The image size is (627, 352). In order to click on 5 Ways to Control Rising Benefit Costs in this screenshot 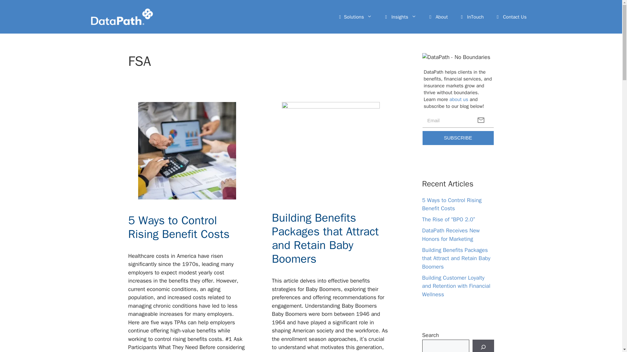, I will do `click(178, 227)`.